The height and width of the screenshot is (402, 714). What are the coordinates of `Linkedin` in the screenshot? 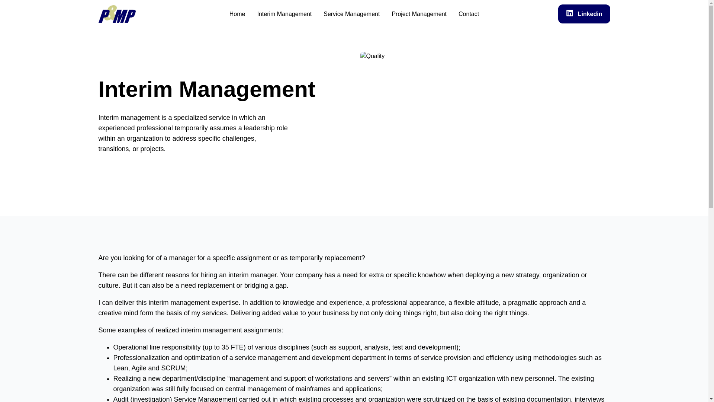 It's located at (584, 13).